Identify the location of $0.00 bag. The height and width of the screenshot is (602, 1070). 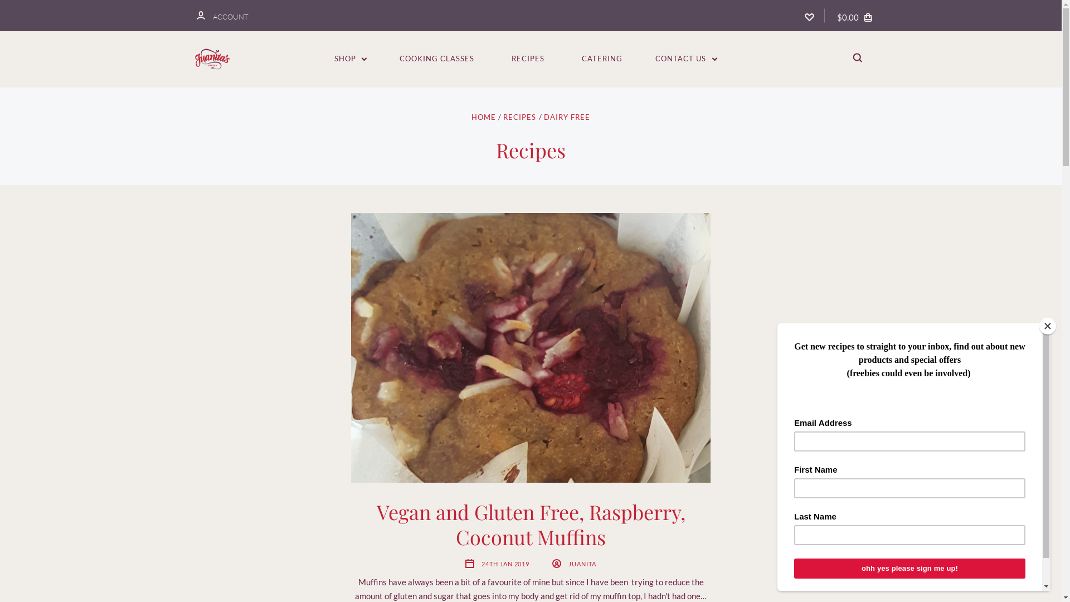
(856, 16).